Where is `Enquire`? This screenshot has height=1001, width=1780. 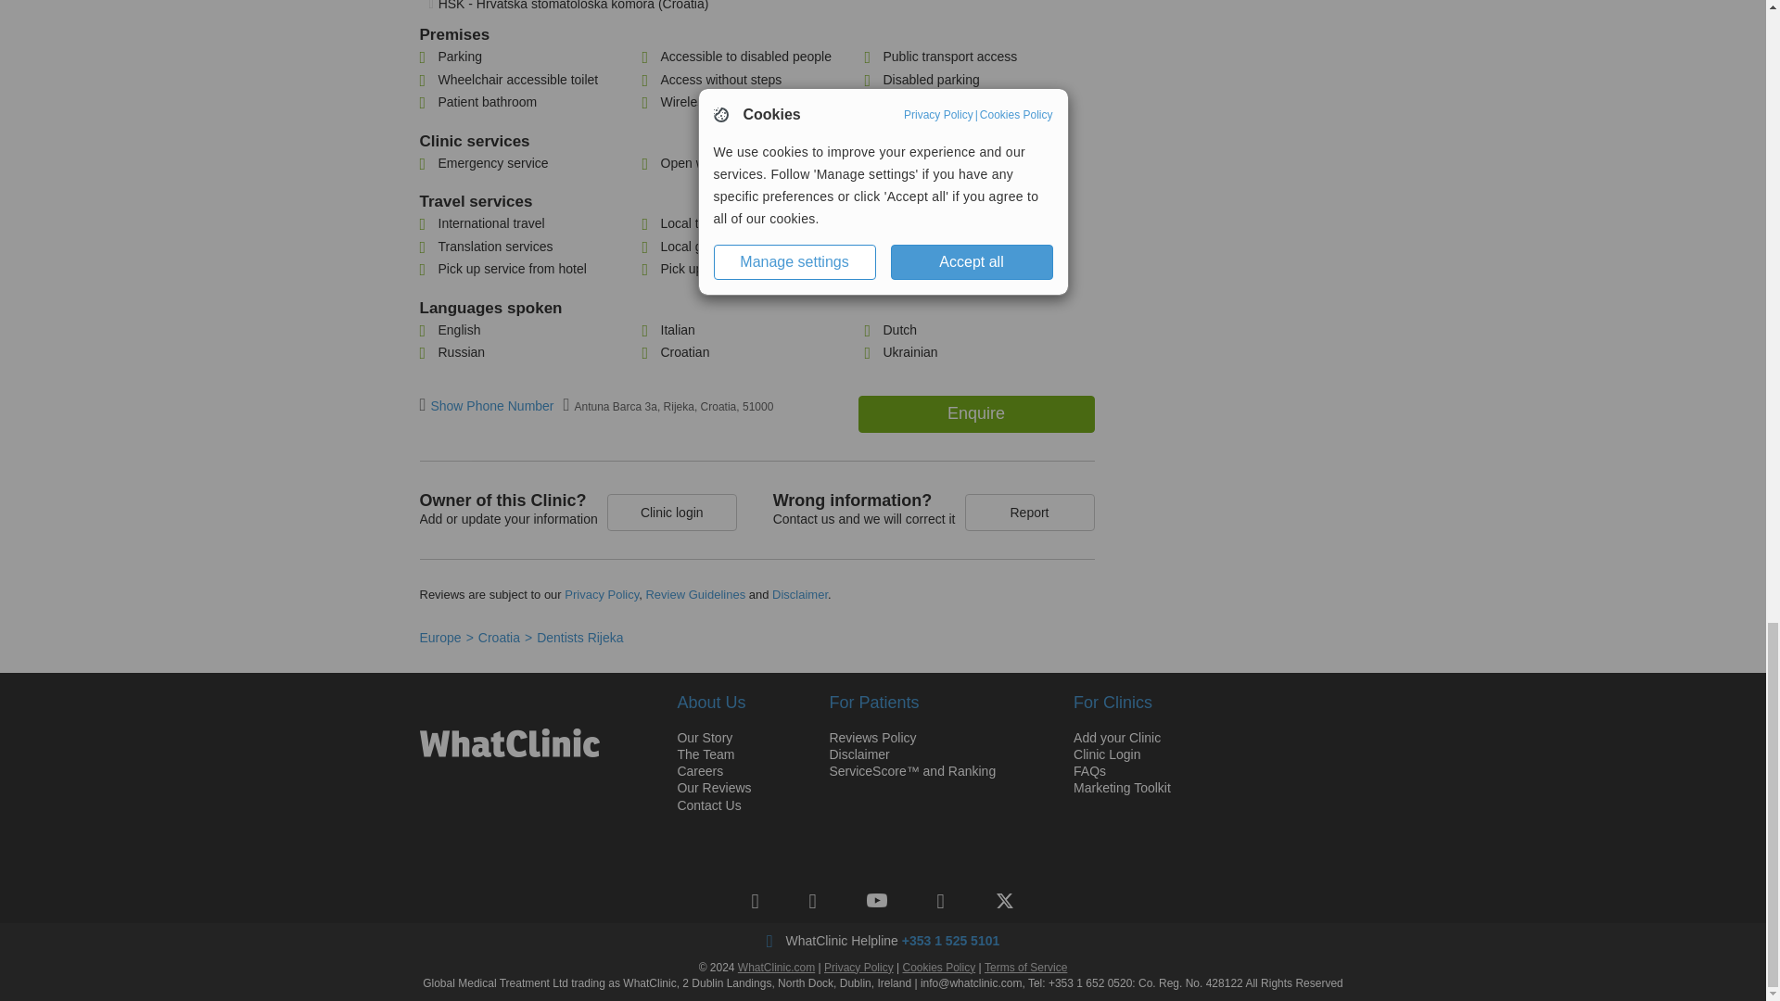 Enquire is located at coordinates (975, 413).